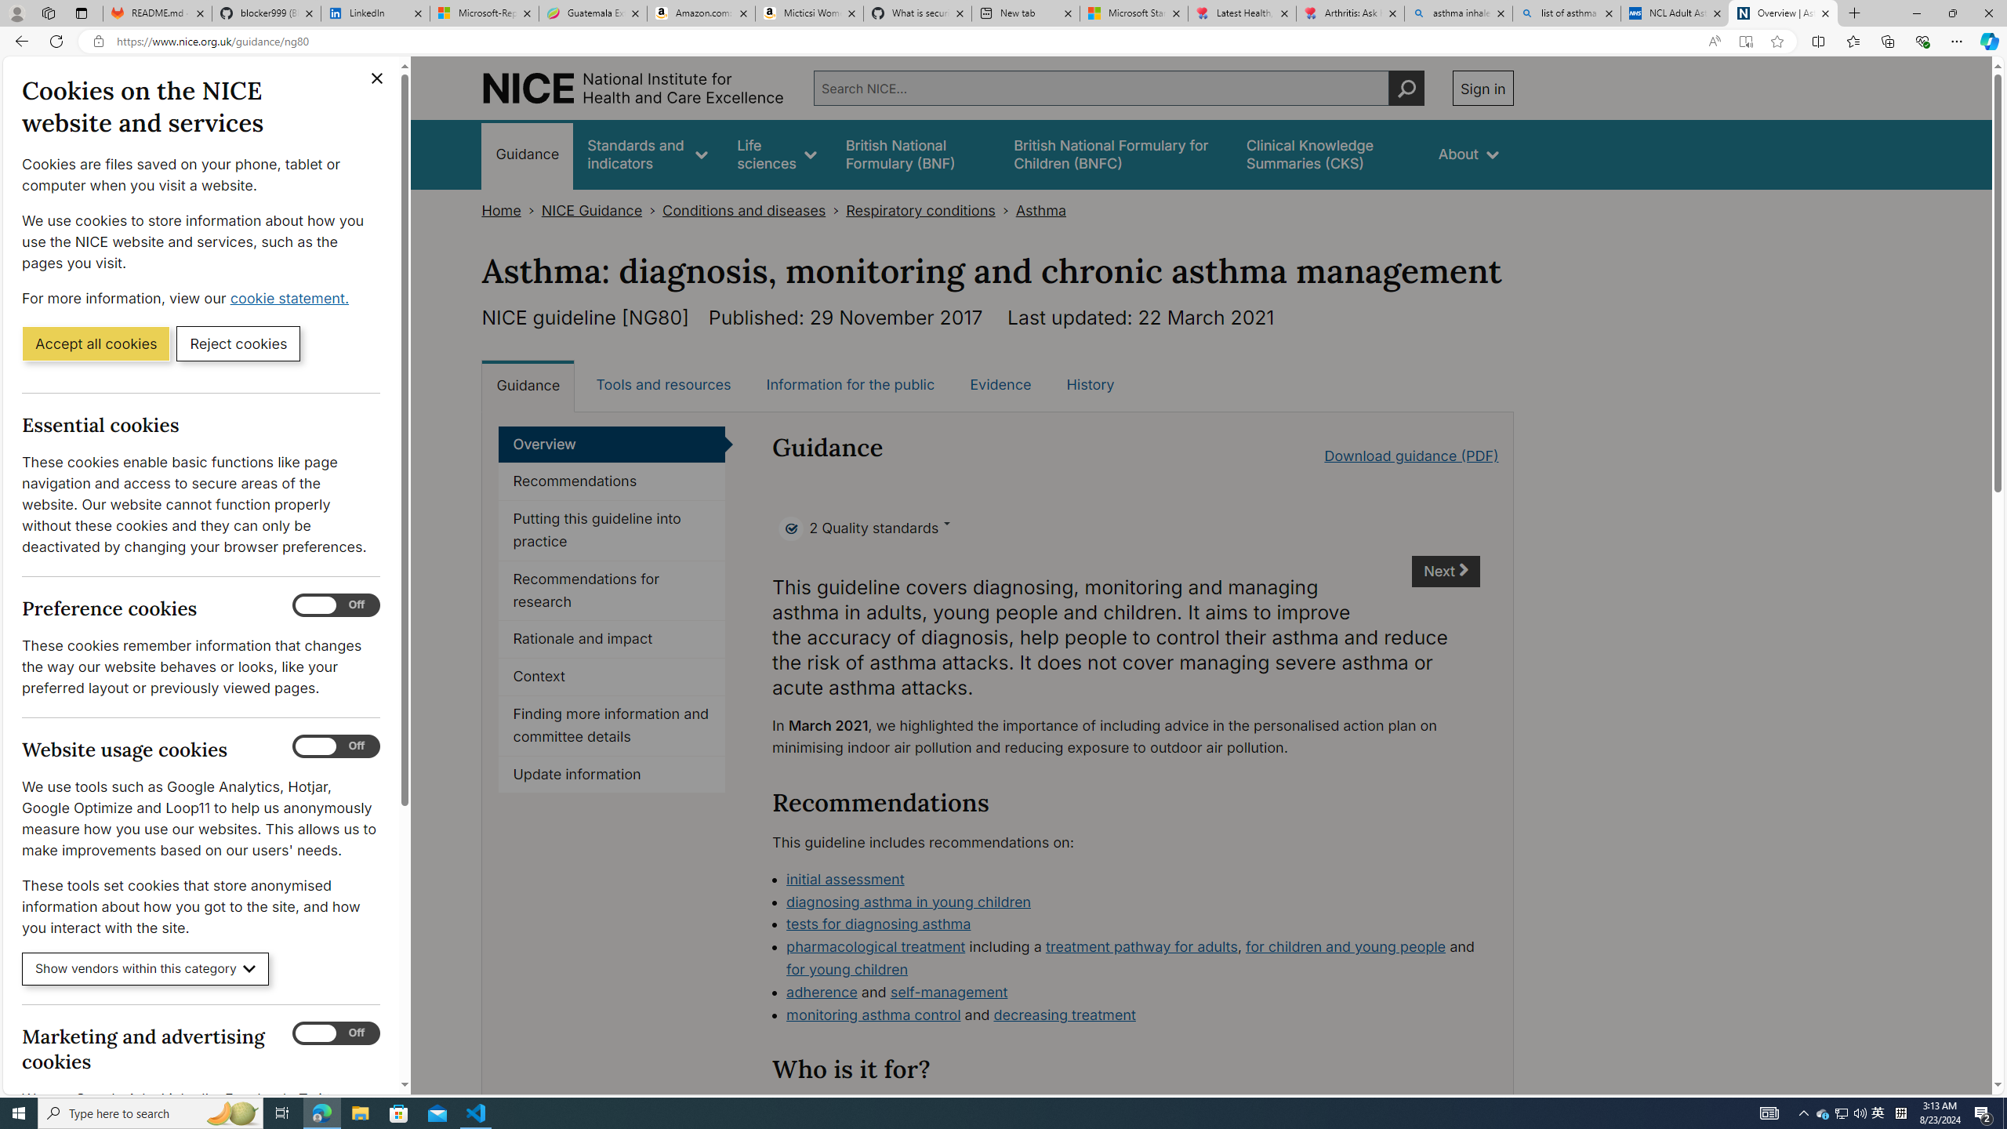 The width and height of the screenshot is (2007, 1129). Describe the element at coordinates (663, 384) in the screenshot. I see `Tools and resources` at that location.